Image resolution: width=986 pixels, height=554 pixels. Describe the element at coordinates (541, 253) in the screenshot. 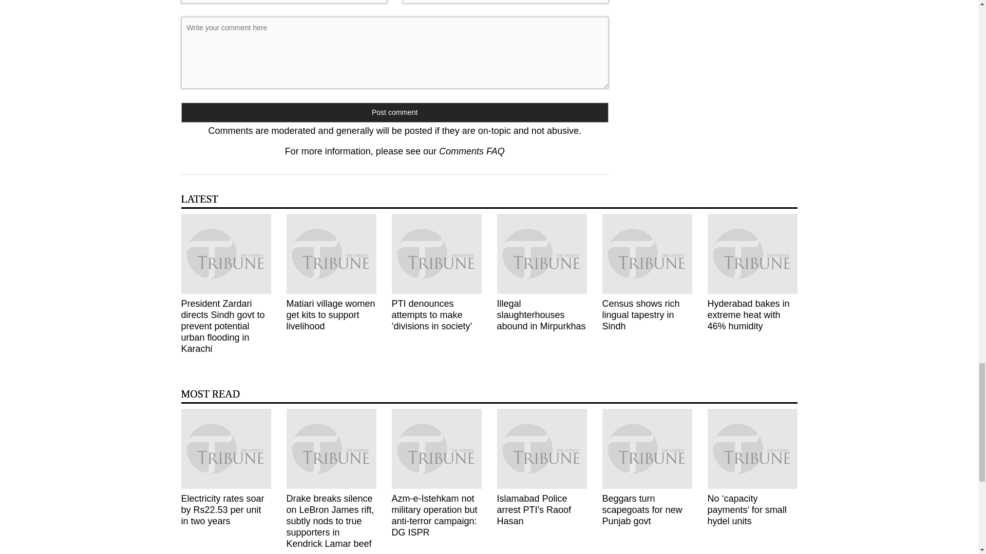

I see `illegal slaughterhouses abound in mirpurkhas` at that location.